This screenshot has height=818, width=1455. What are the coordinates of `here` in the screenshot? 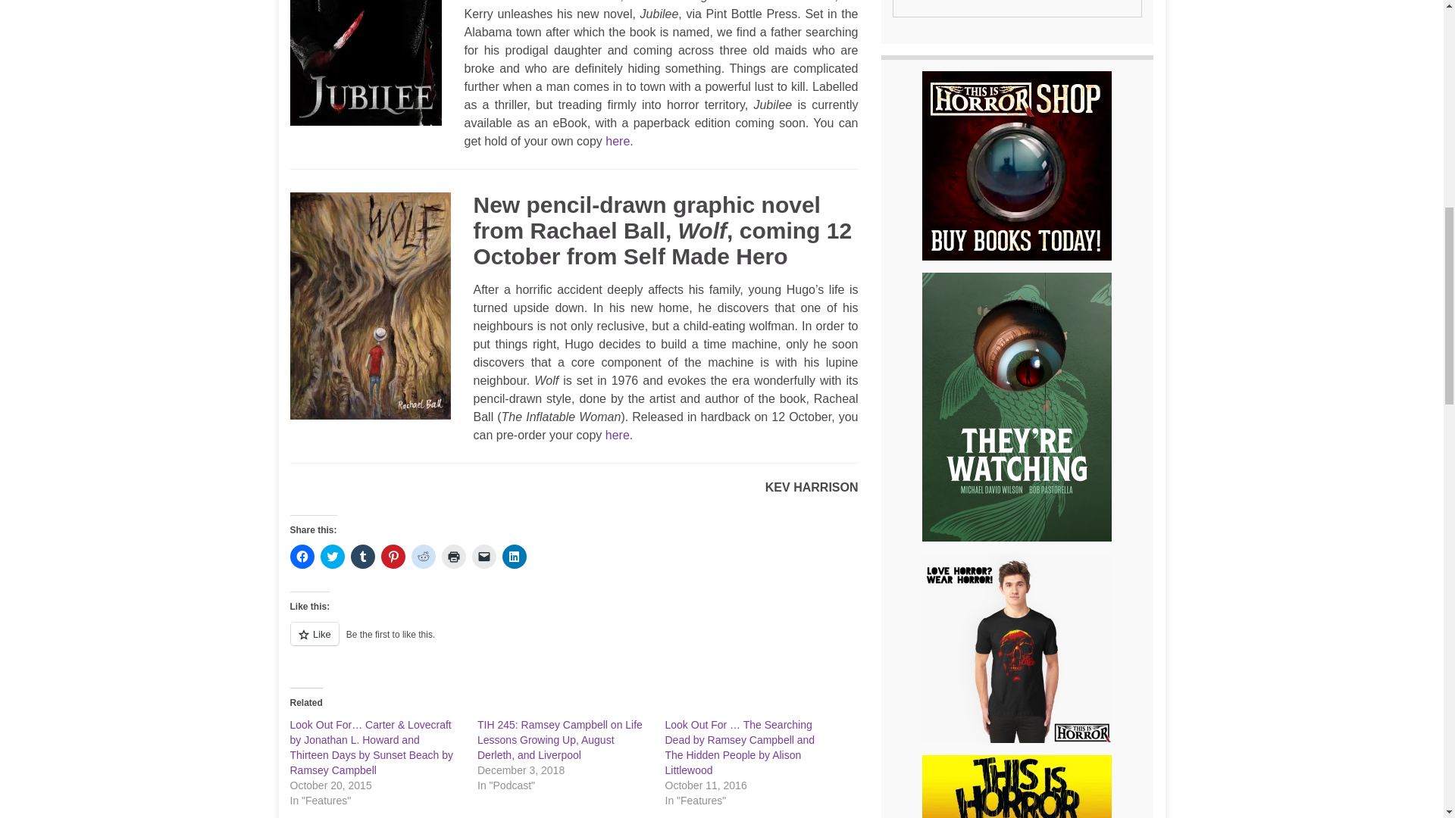 It's located at (617, 435).